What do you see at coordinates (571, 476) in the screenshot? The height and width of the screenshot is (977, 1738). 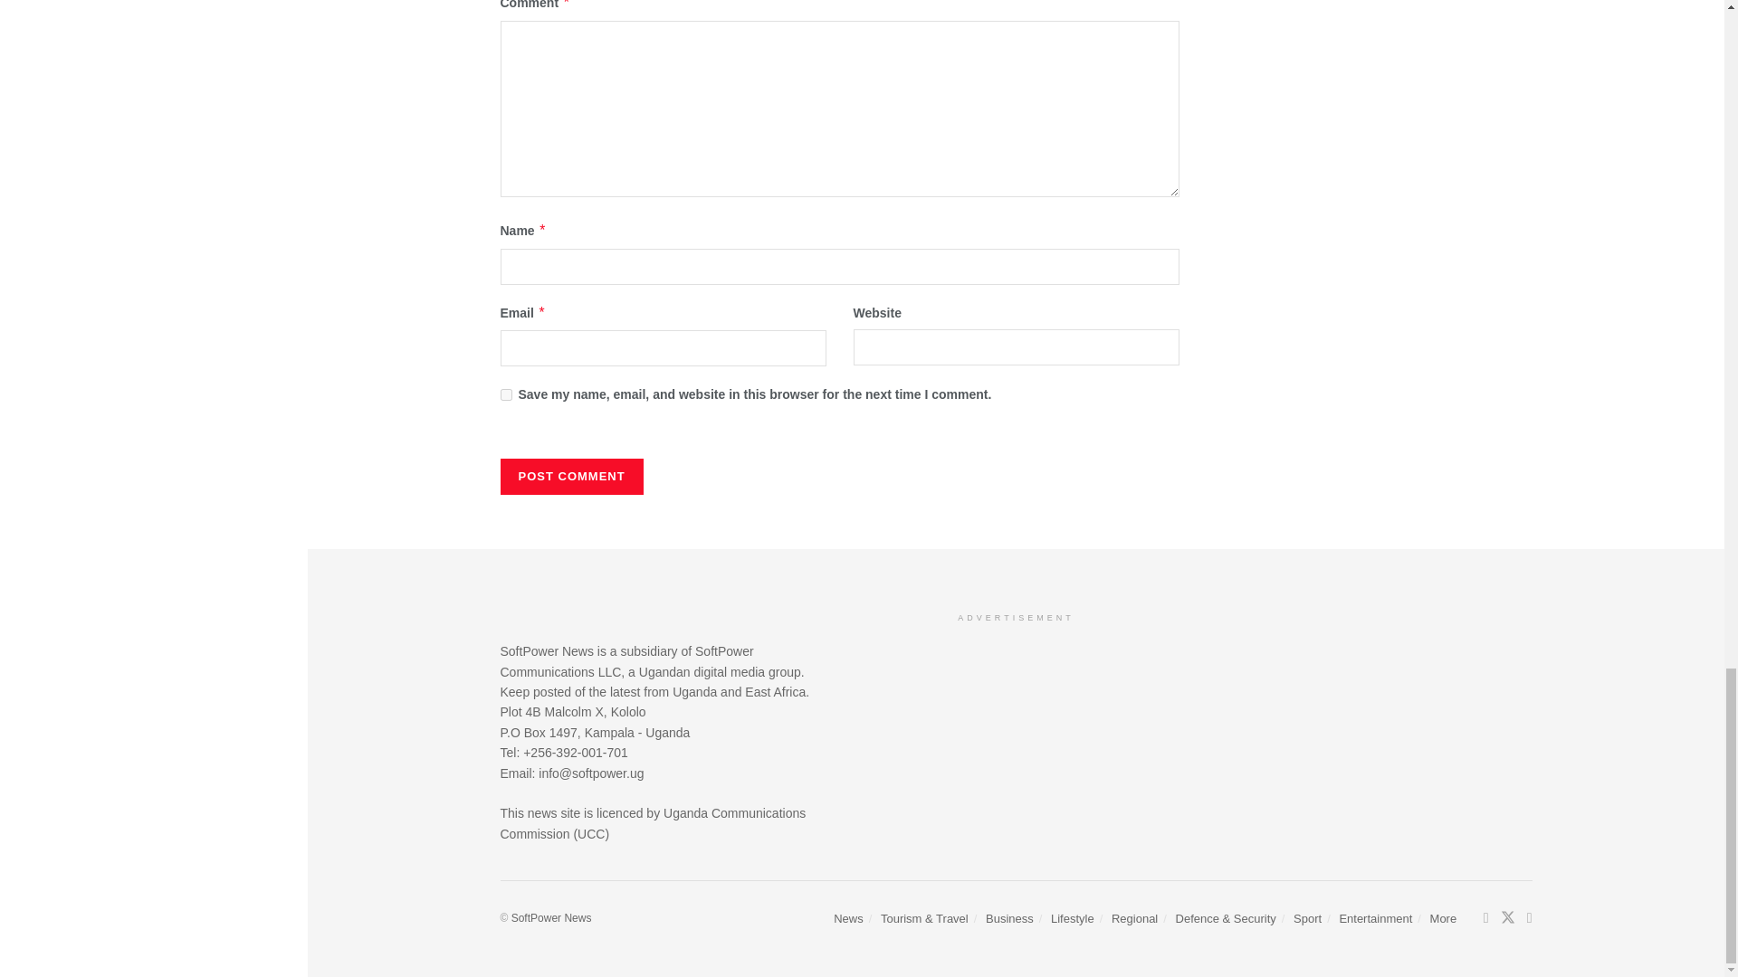 I see `Post Comment` at bounding box center [571, 476].